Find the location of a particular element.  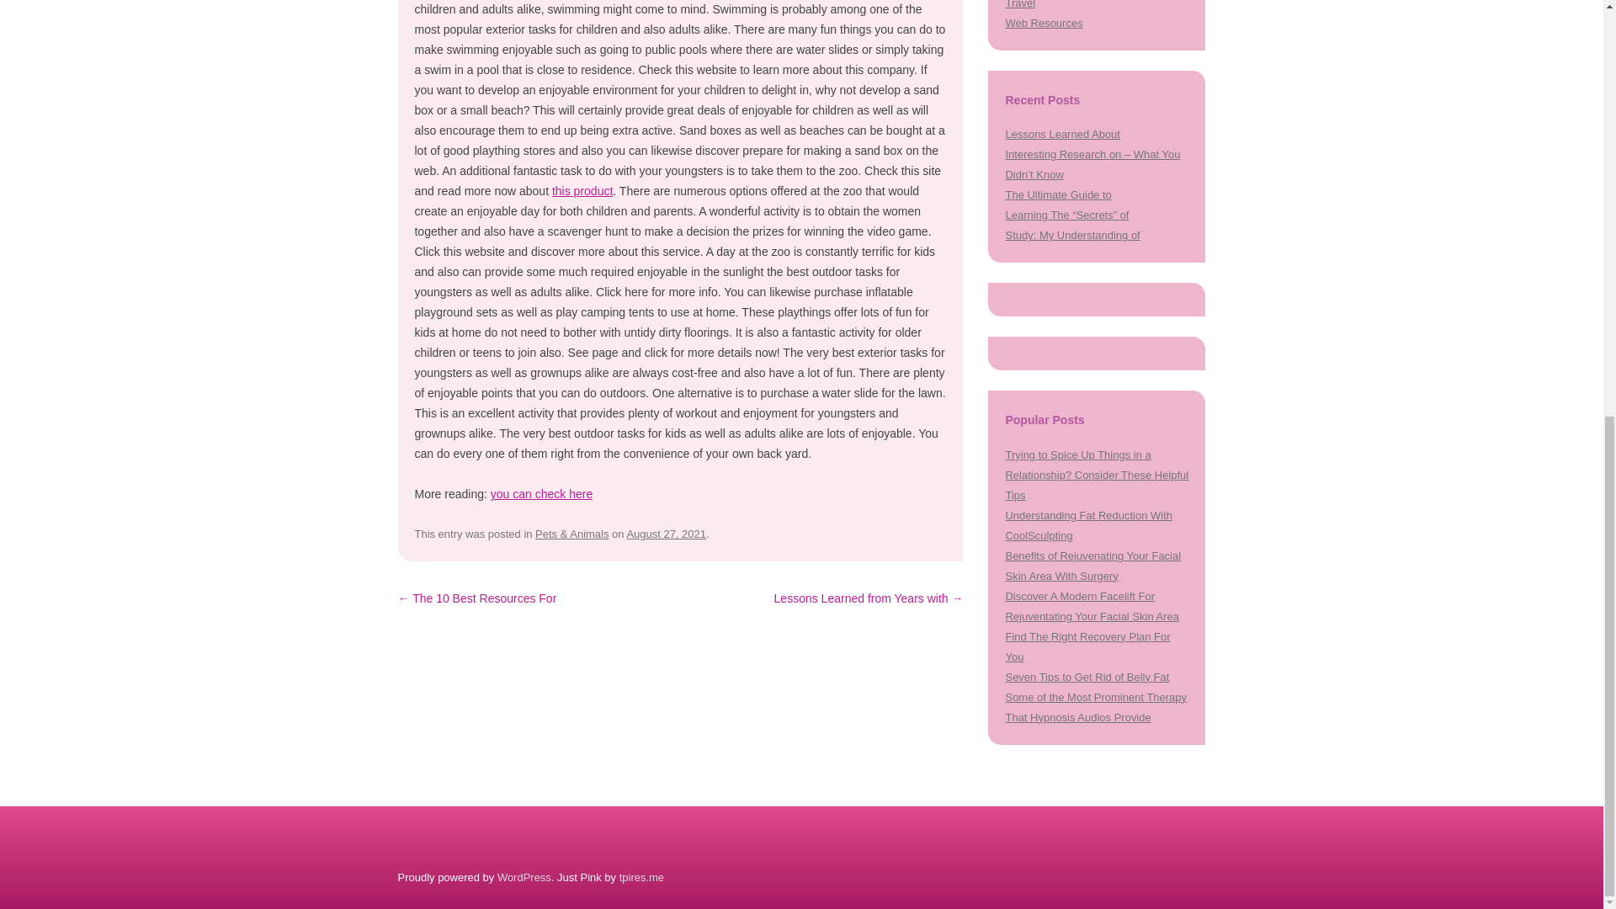

you can check here is located at coordinates (542, 493).